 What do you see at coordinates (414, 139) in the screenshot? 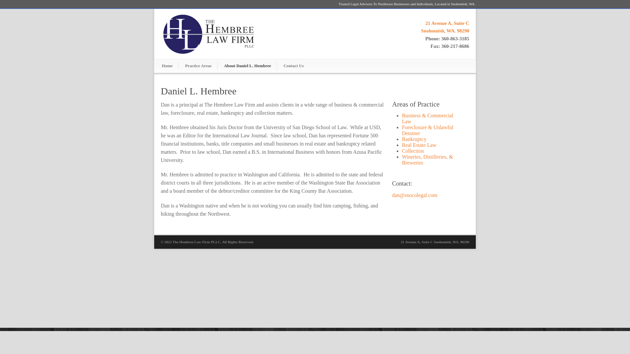
I see `Bankruptcy` at bounding box center [414, 139].